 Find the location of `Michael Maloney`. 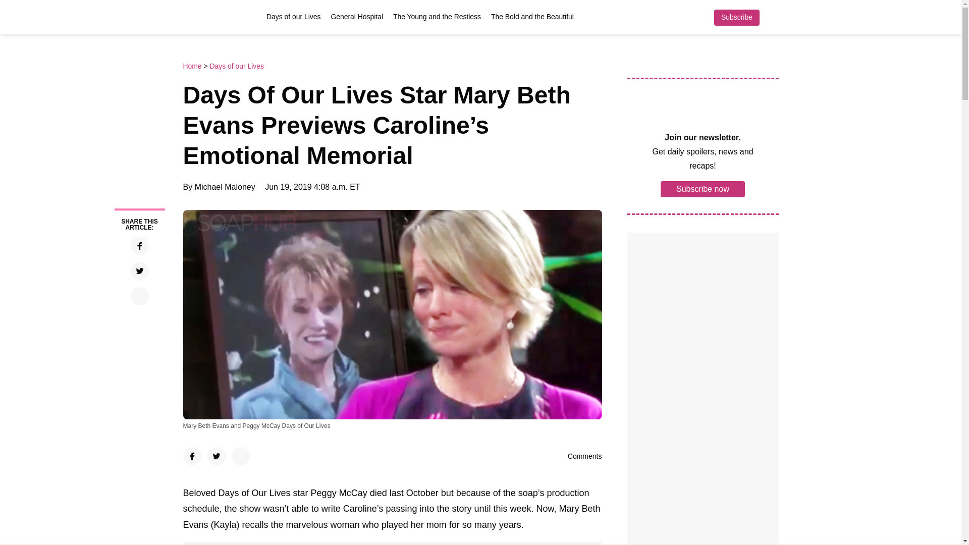

Michael Maloney is located at coordinates (225, 187).